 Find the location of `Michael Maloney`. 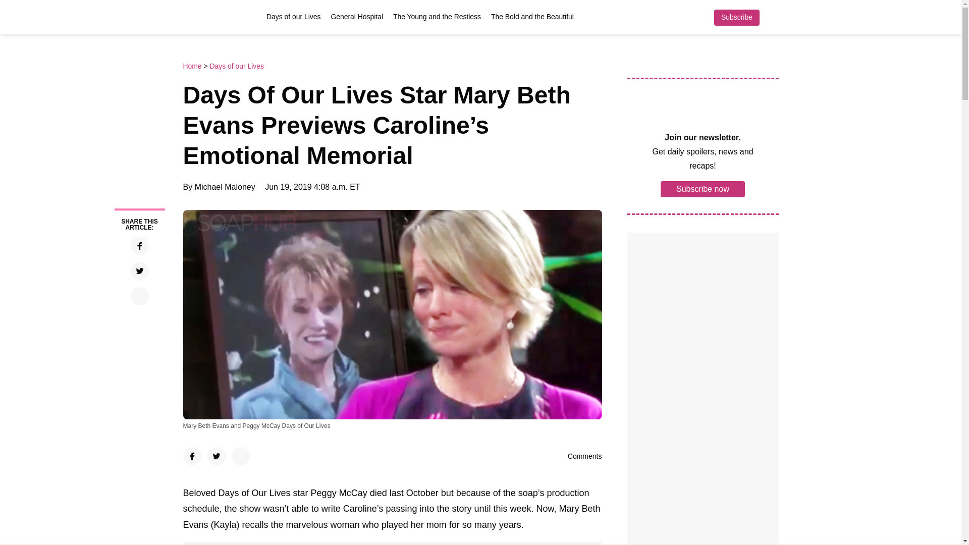

Michael Maloney is located at coordinates (225, 187).